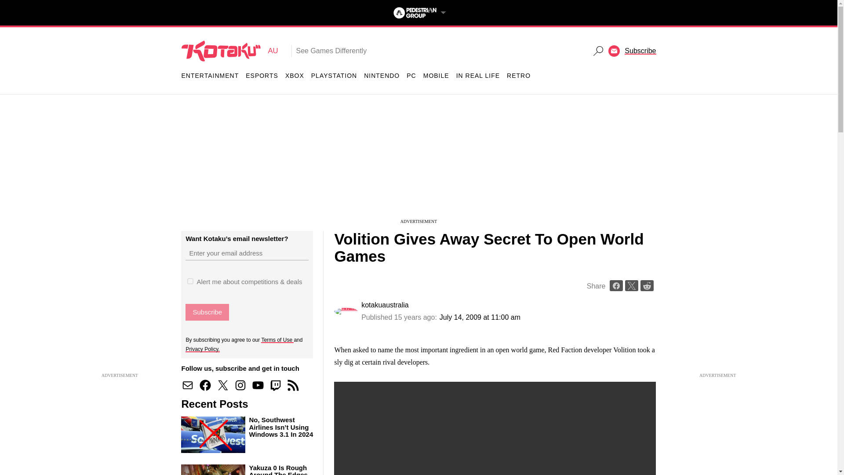 The image size is (844, 475). Describe the element at coordinates (640, 51) in the screenshot. I see `Subscribe` at that location.